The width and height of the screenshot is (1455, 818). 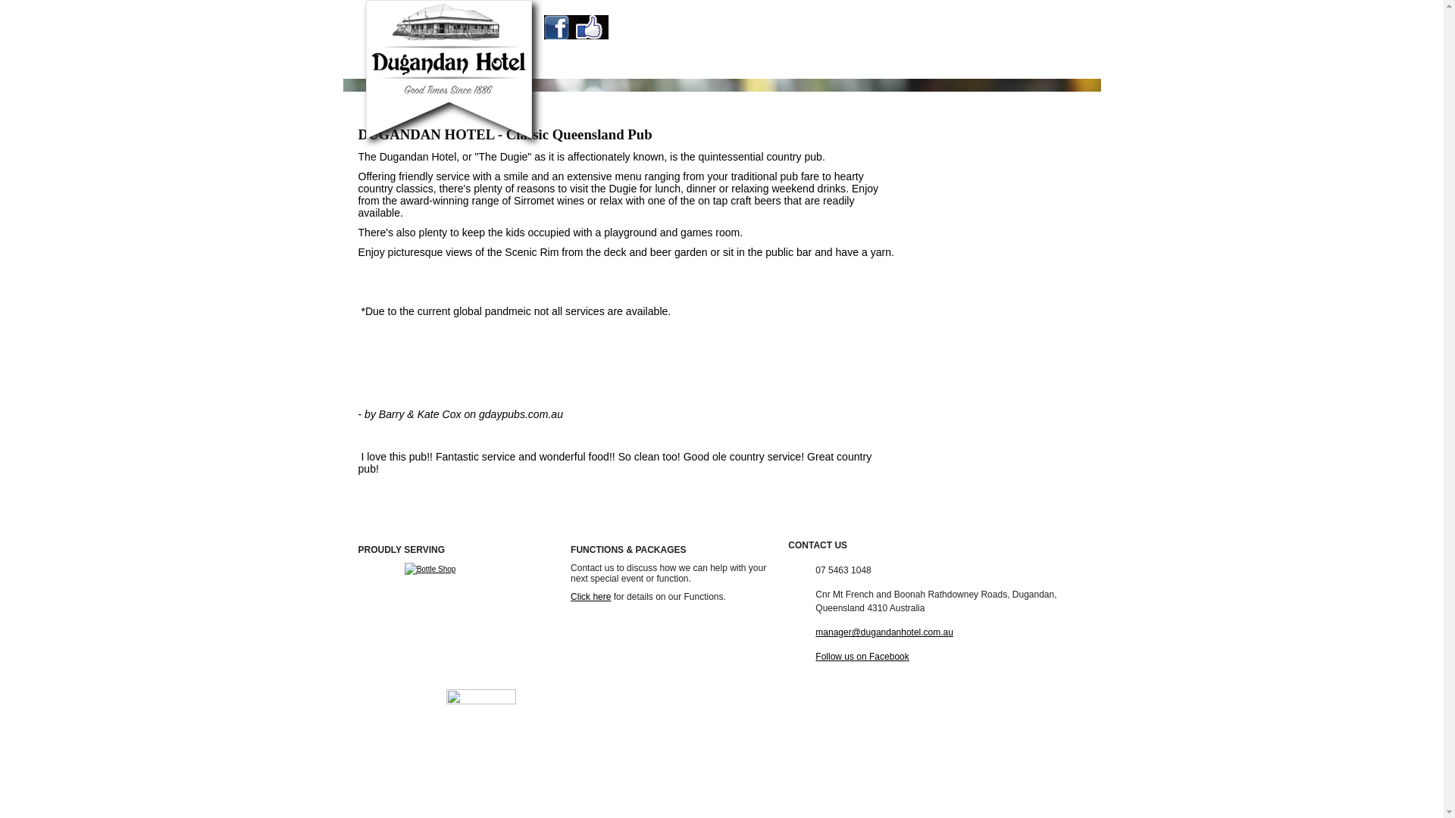 What do you see at coordinates (994, 65) in the screenshot?
I see `Contact Us` at bounding box center [994, 65].